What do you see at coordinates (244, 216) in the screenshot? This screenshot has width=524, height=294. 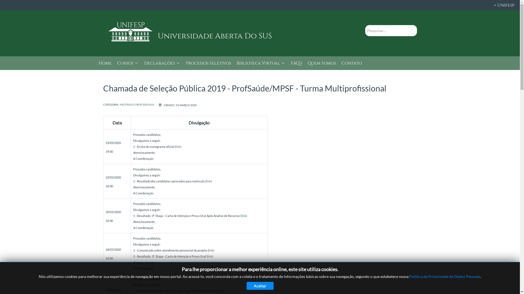 I see `link` at bounding box center [244, 216].